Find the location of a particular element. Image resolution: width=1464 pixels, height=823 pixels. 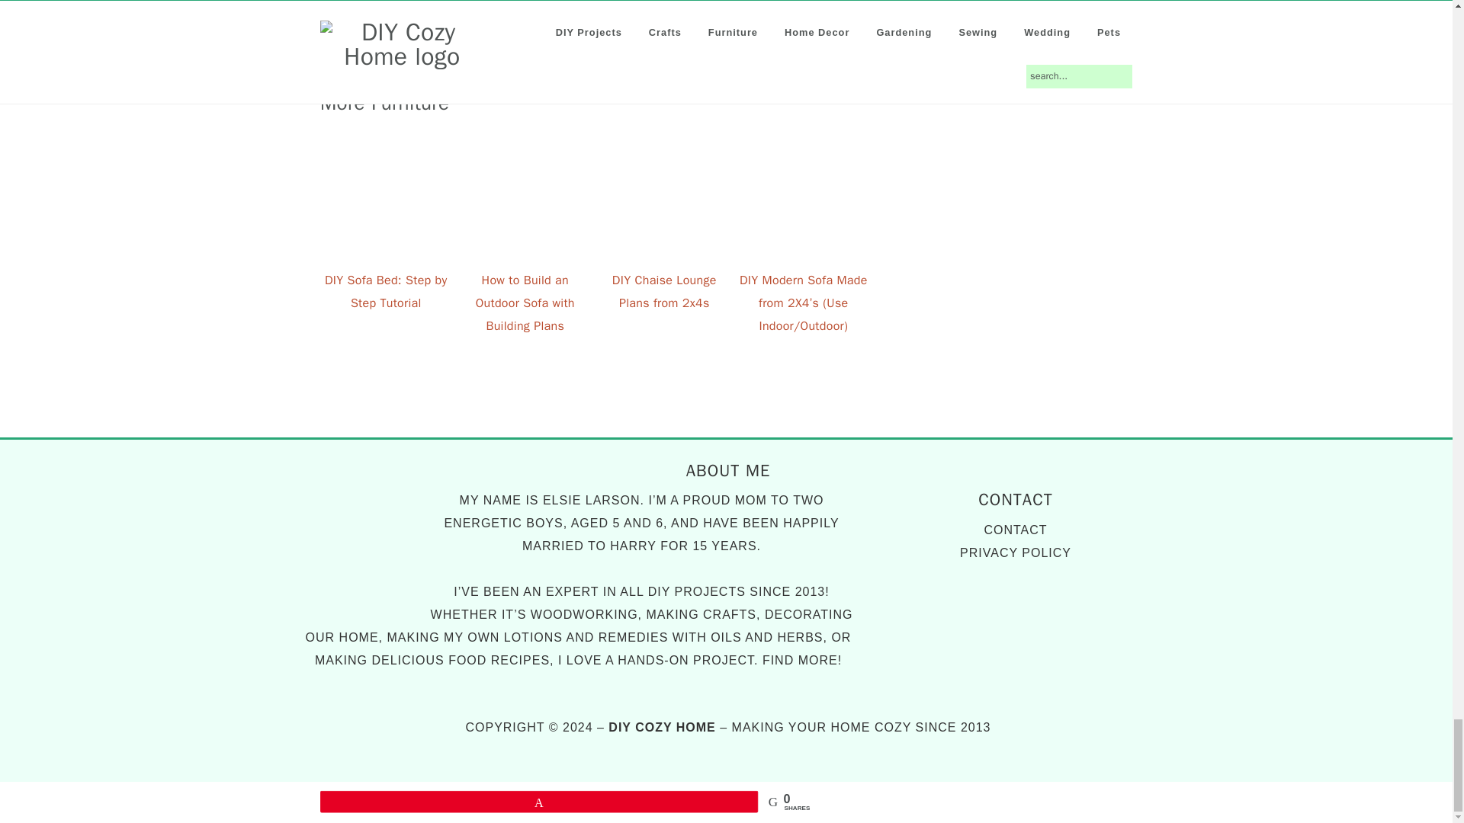

PRIVACY POLICY is located at coordinates (1016, 553).